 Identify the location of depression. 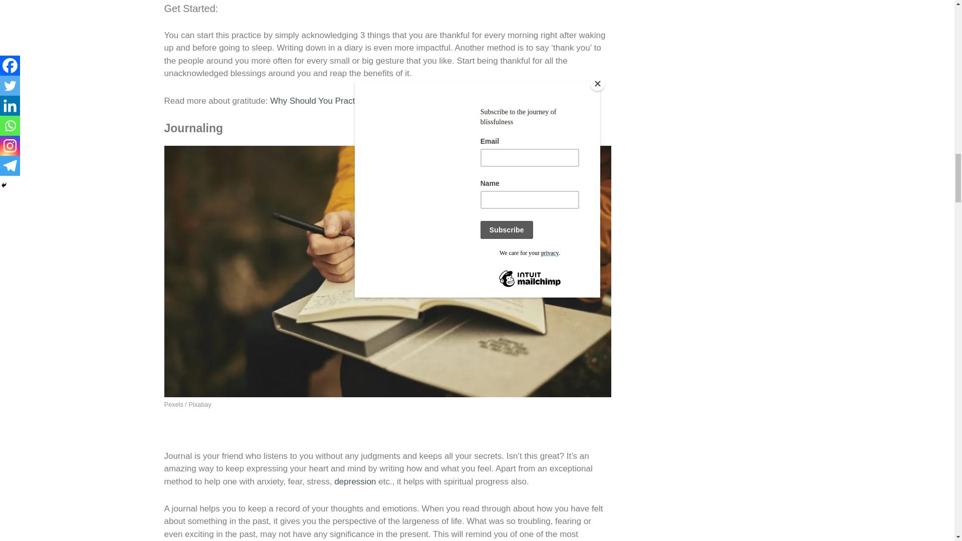
(355, 481).